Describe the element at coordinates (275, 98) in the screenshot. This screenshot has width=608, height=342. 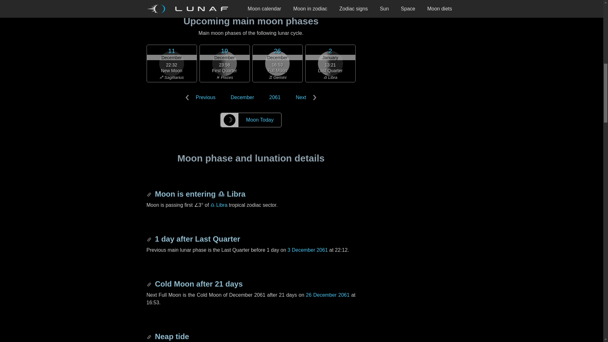
I see `2061` at that location.